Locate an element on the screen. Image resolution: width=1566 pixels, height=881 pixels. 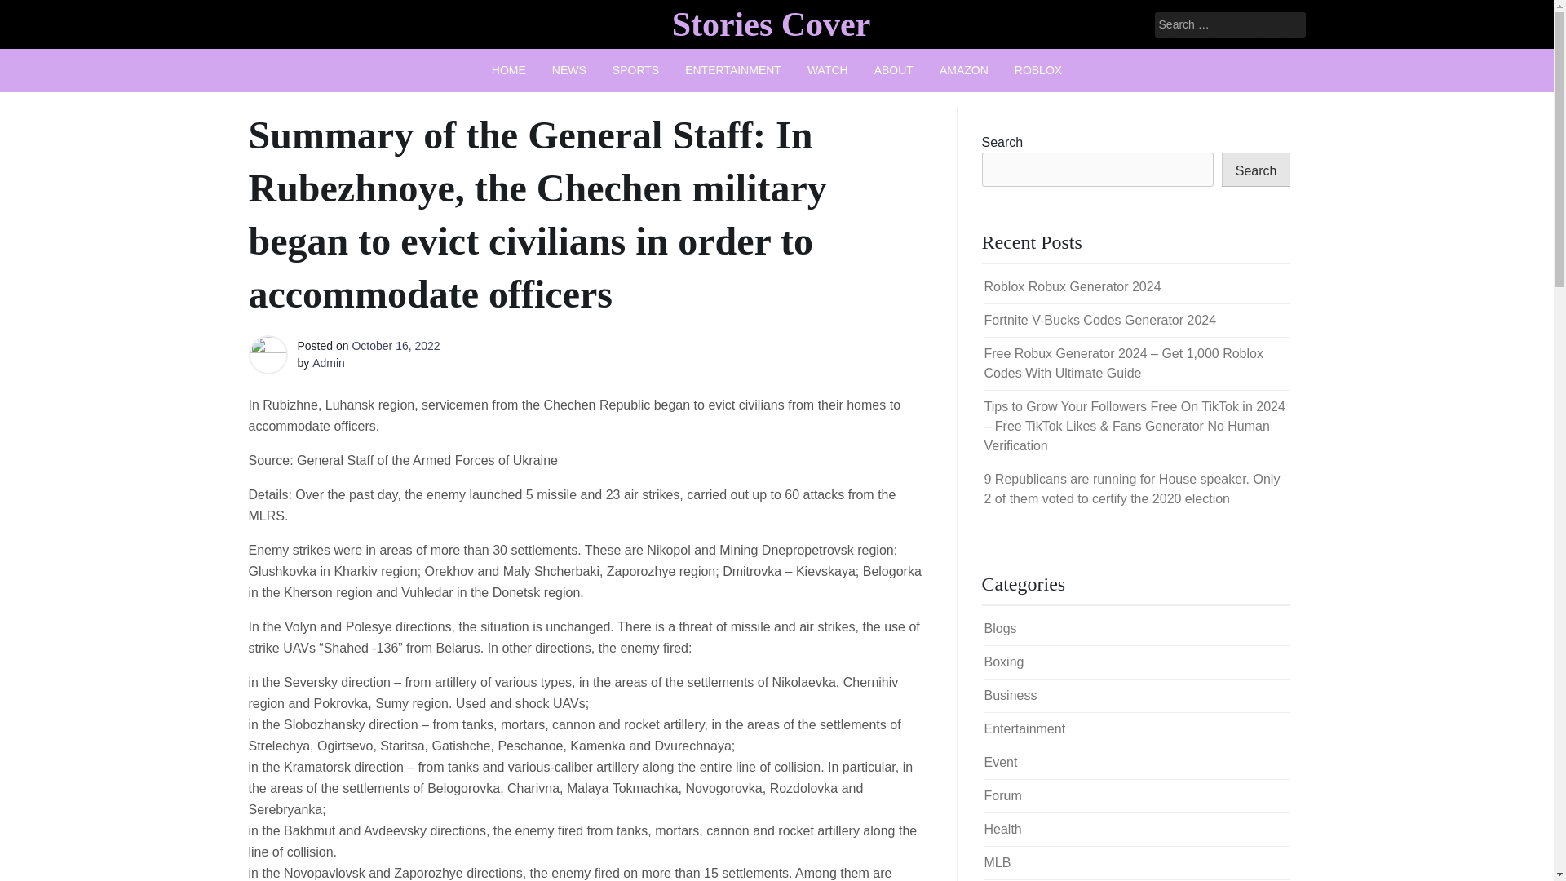
Stories Cover is located at coordinates (771, 24).